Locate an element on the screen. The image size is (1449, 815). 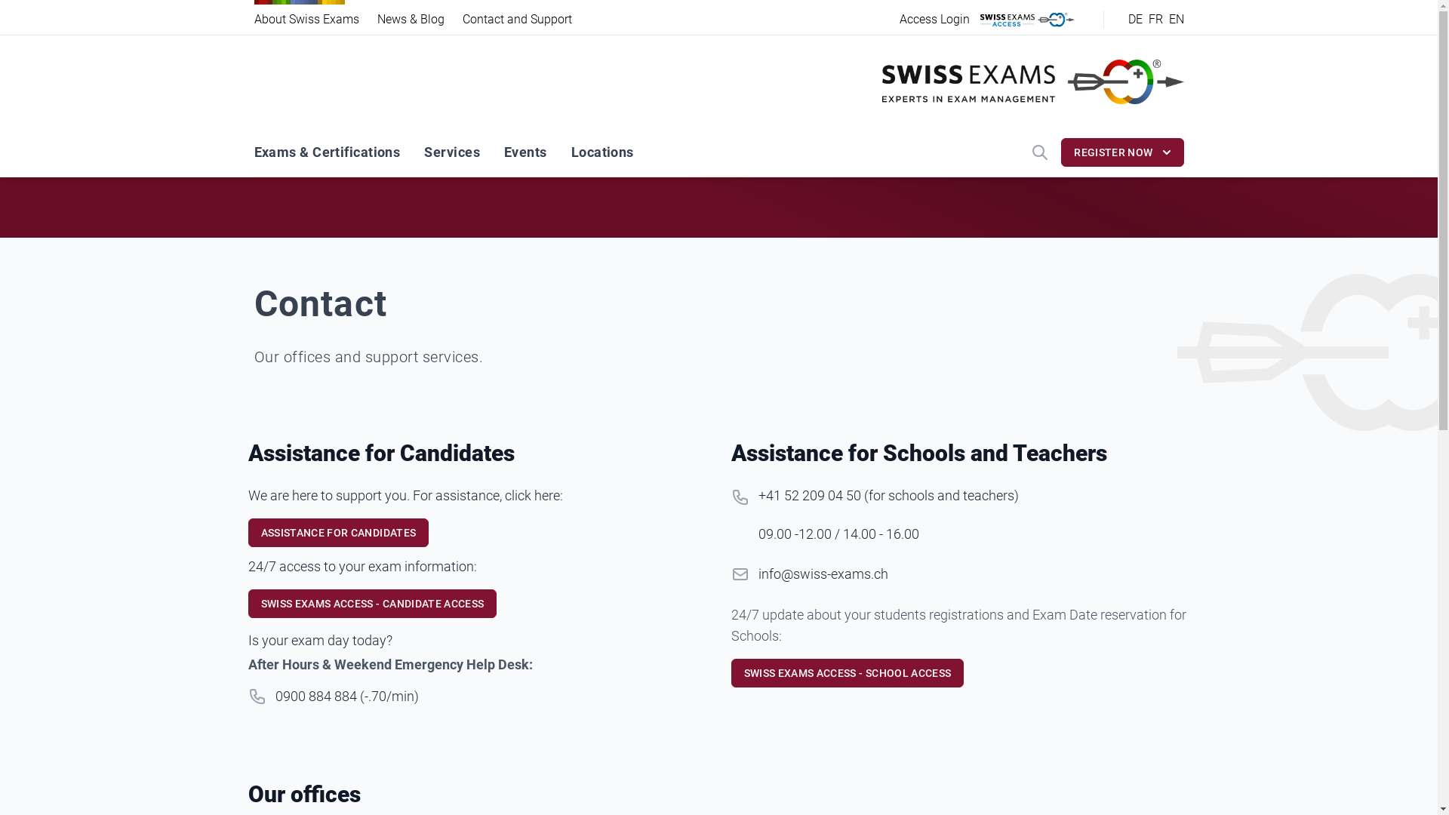
SWISS EXAMS ACCESS - CANDIDATE ACCESS is located at coordinates (372, 604).